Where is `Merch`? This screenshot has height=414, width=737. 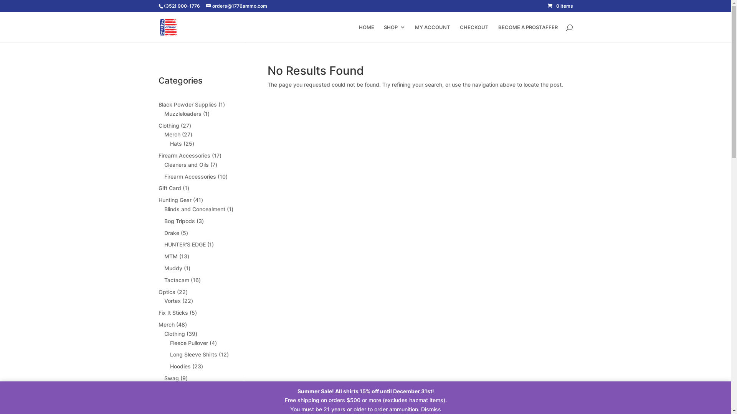 Merch is located at coordinates (172, 134).